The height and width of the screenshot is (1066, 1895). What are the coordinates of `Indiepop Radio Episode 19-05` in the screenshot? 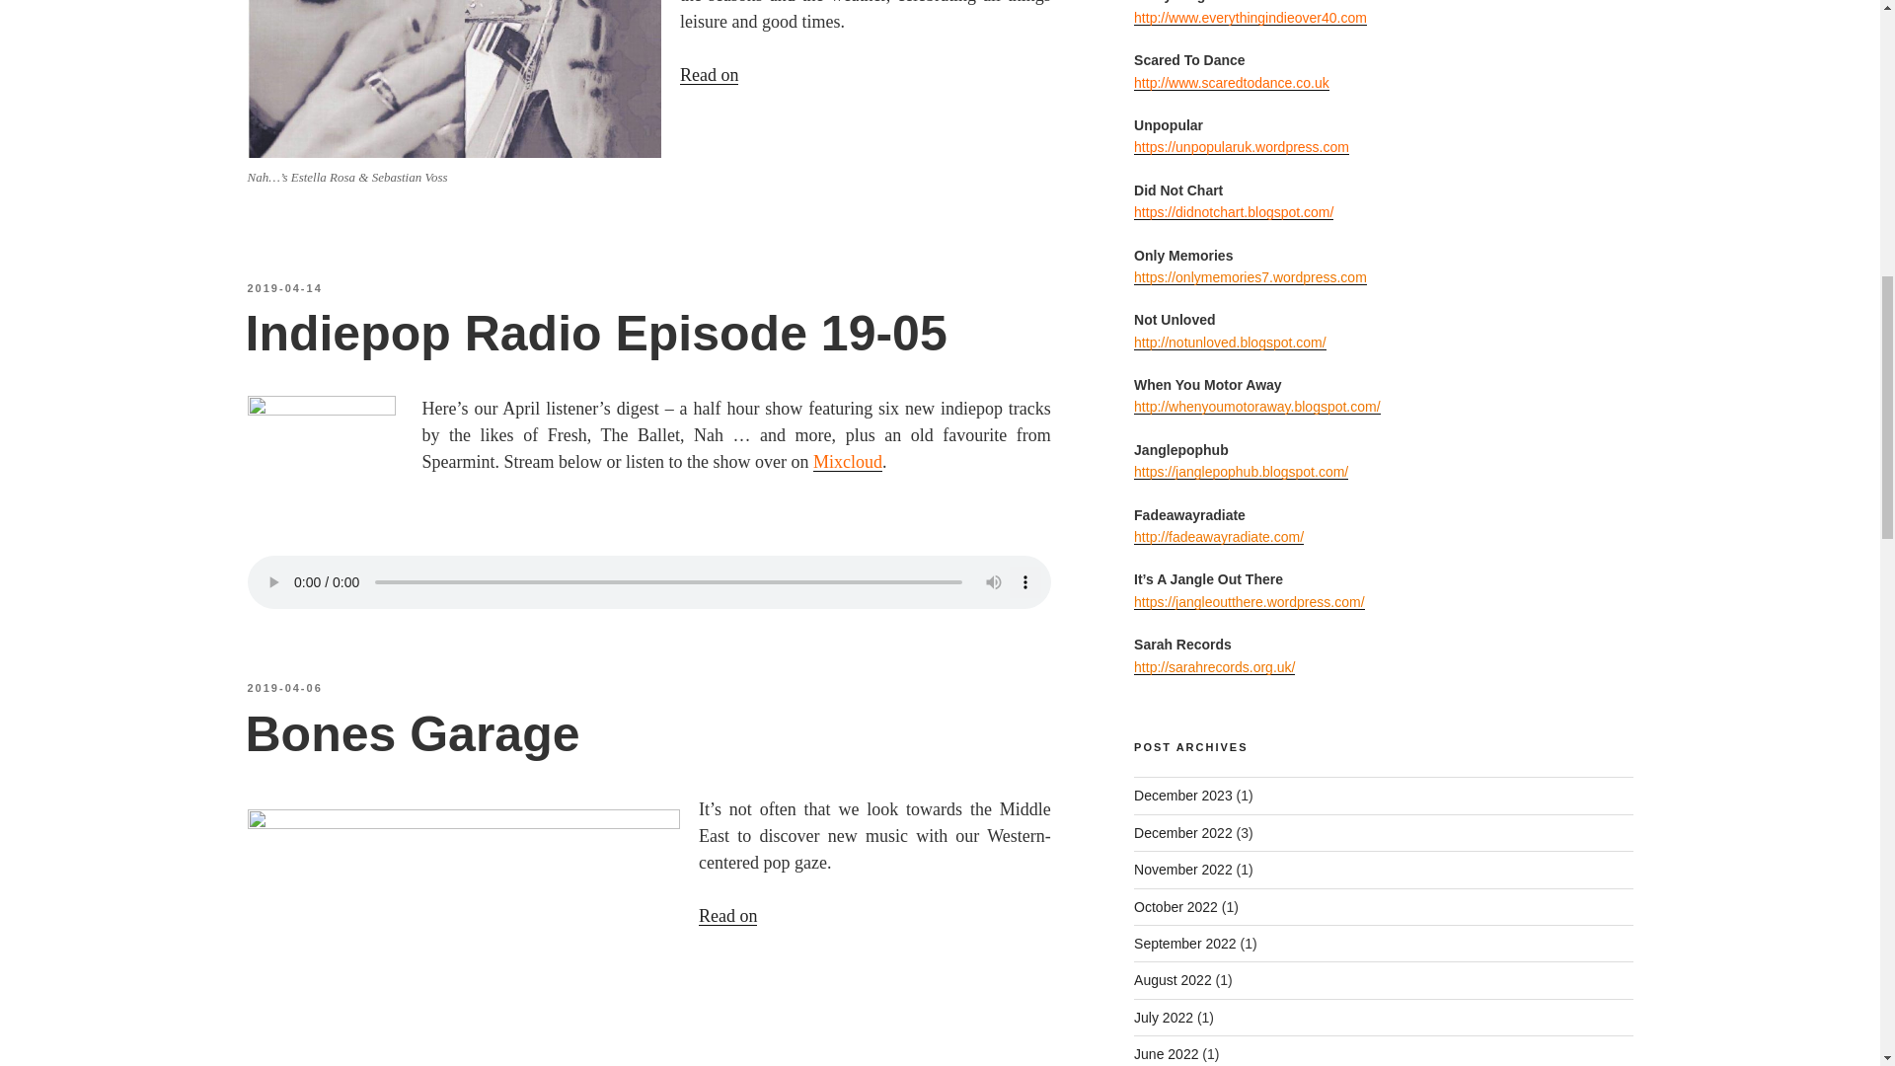 It's located at (594, 334).